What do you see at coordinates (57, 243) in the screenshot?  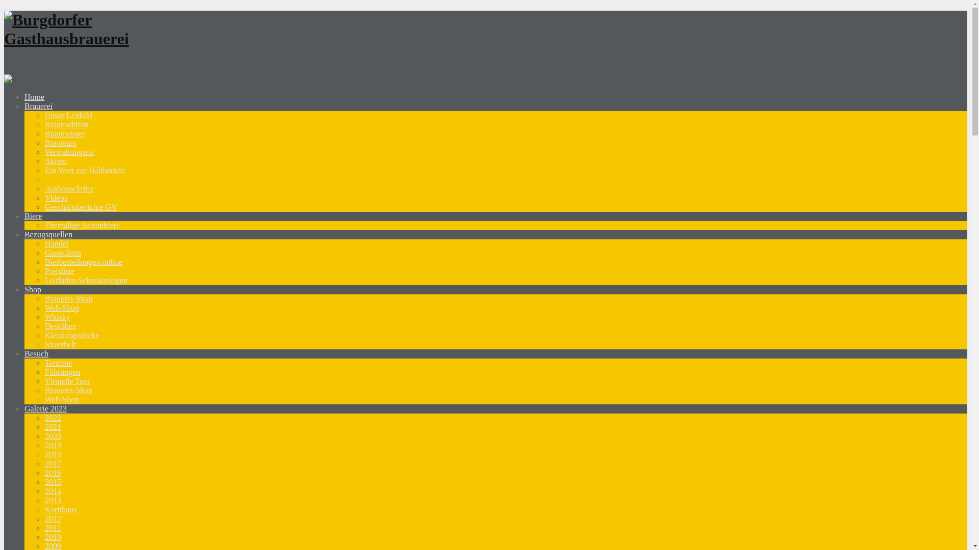 I see `Handel` at bounding box center [57, 243].